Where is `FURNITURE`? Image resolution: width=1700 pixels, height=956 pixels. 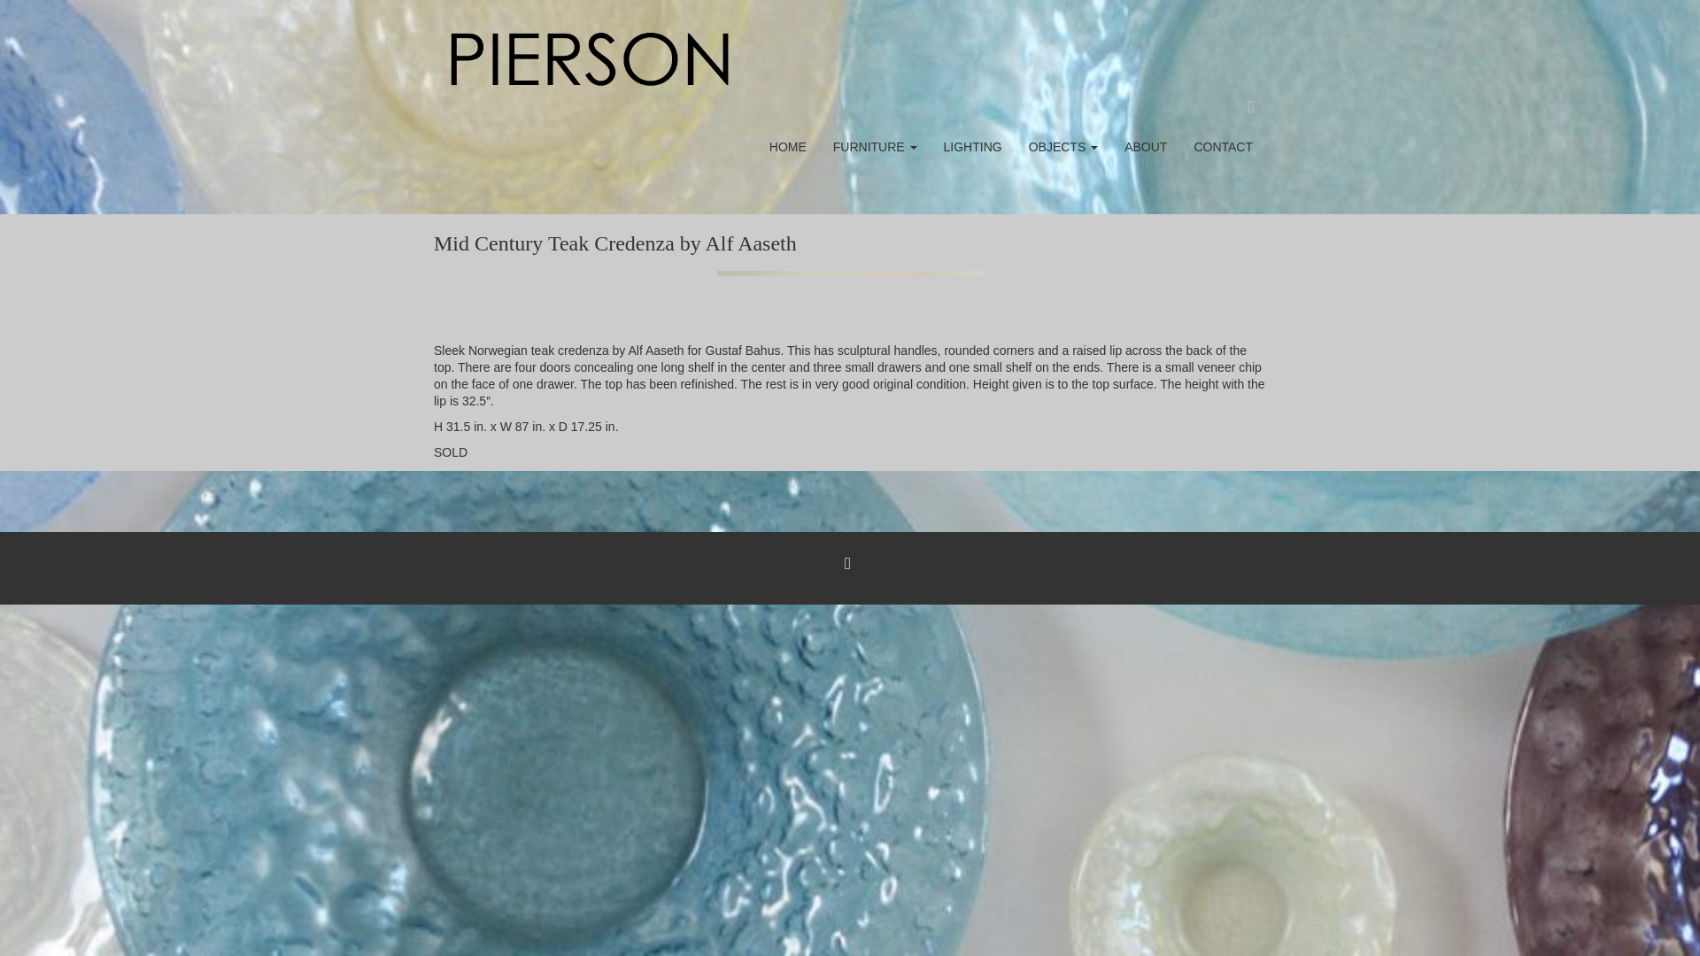 FURNITURE is located at coordinates (875, 147).